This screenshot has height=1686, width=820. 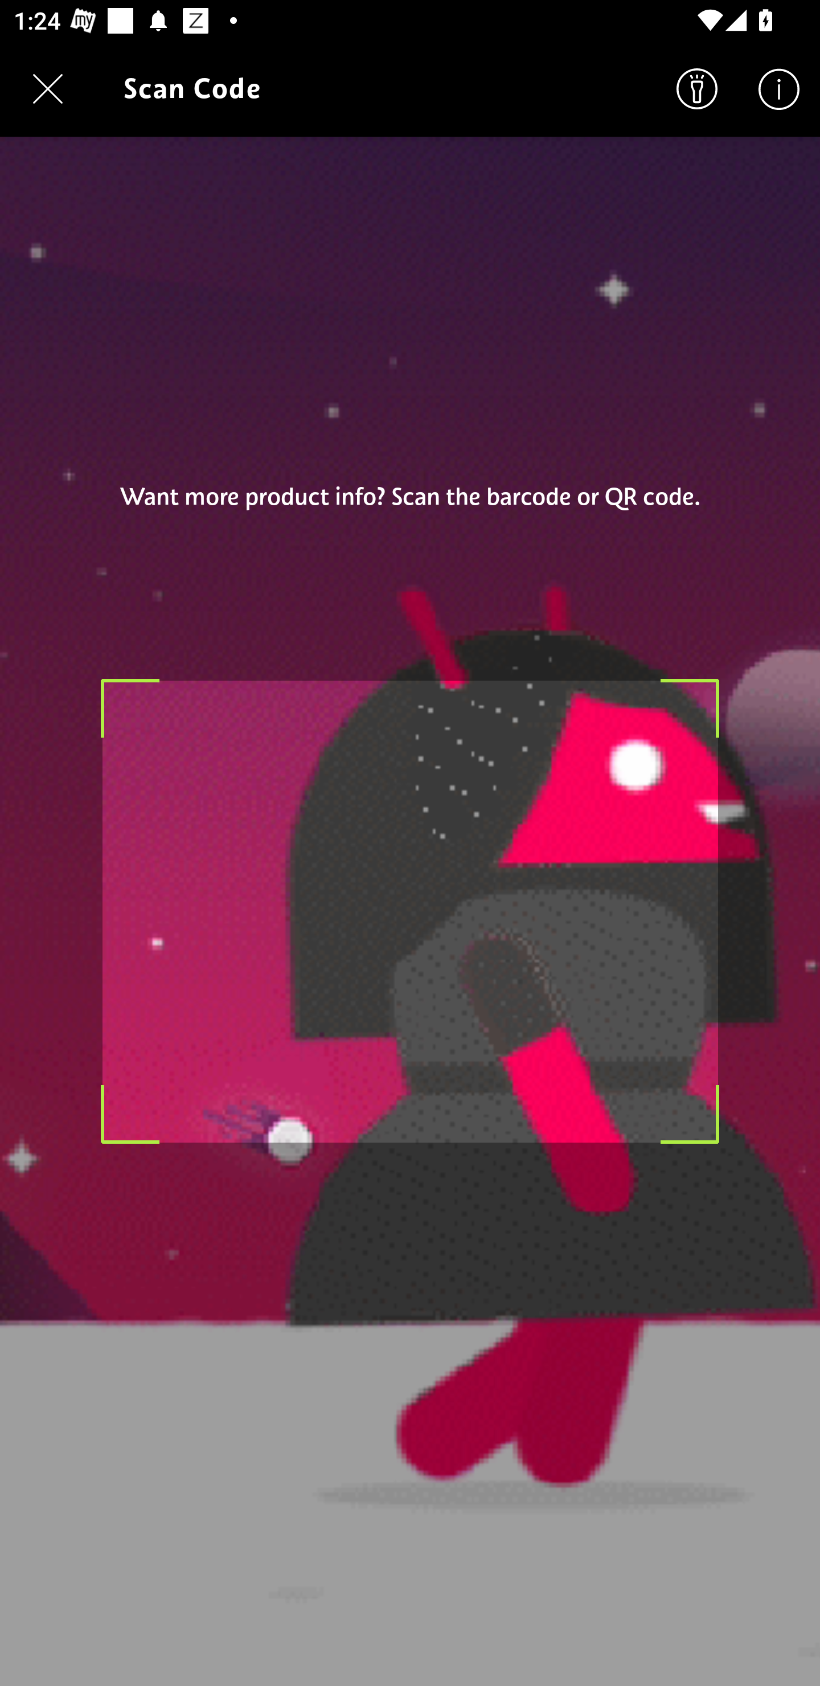 What do you see at coordinates (779, 88) in the screenshot?
I see `Help` at bounding box center [779, 88].